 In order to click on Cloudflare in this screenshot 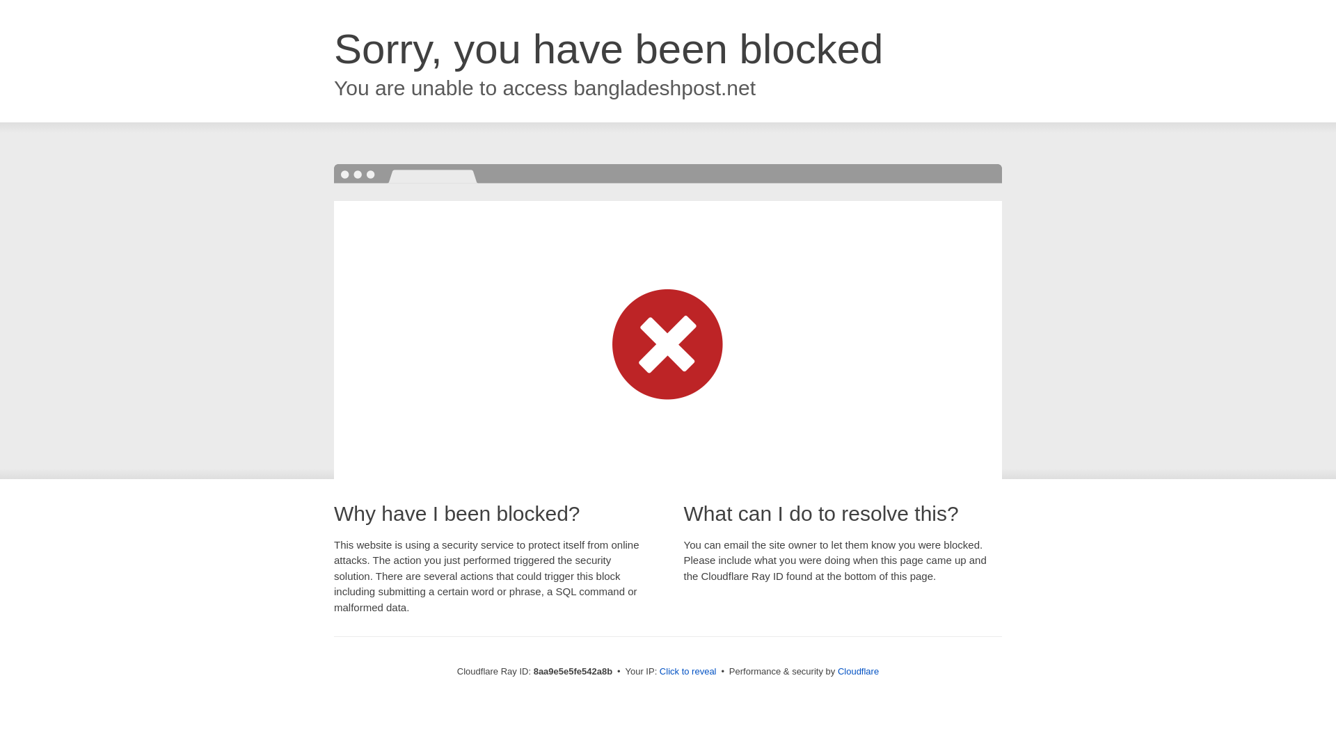, I will do `click(858, 671)`.